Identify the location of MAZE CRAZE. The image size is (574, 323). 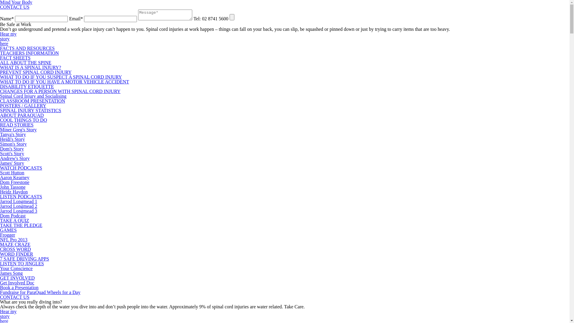
(15, 245).